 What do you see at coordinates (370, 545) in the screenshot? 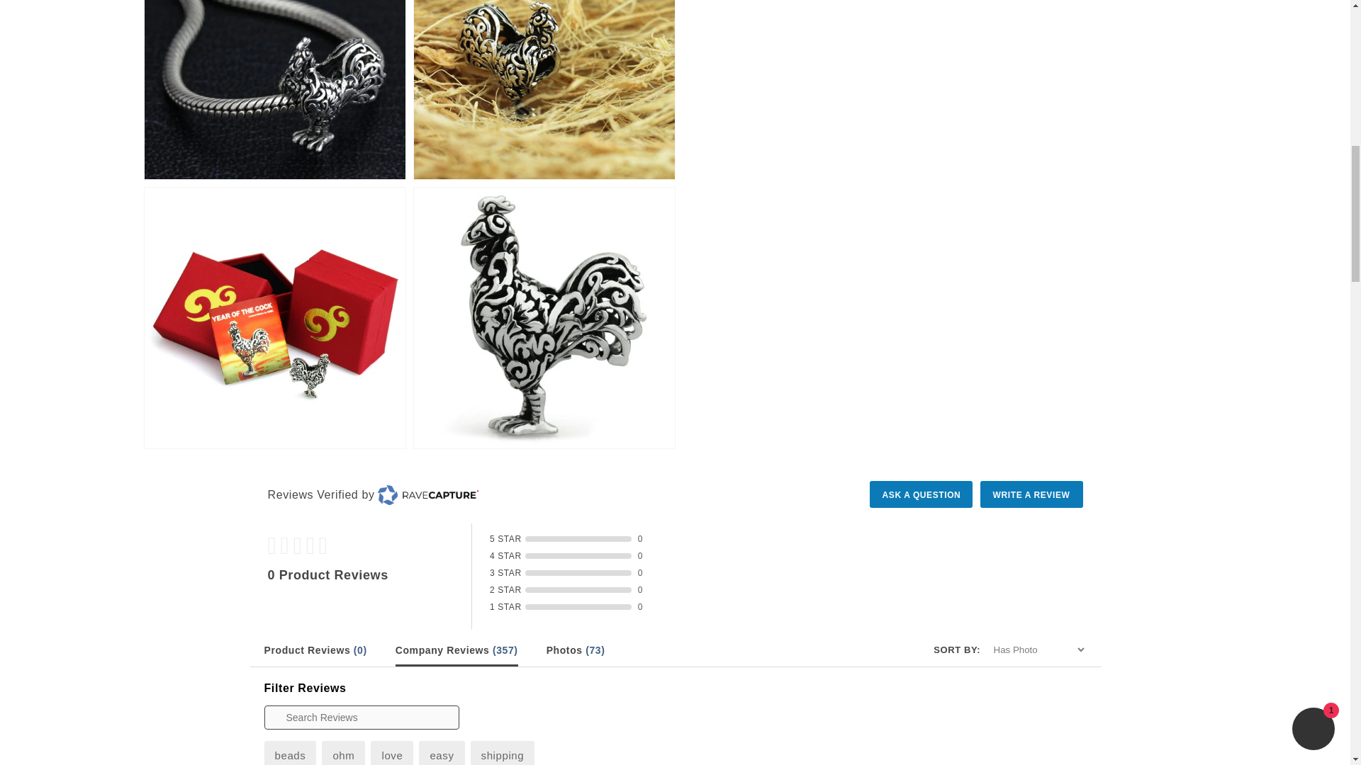
I see `0 stars` at bounding box center [370, 545].